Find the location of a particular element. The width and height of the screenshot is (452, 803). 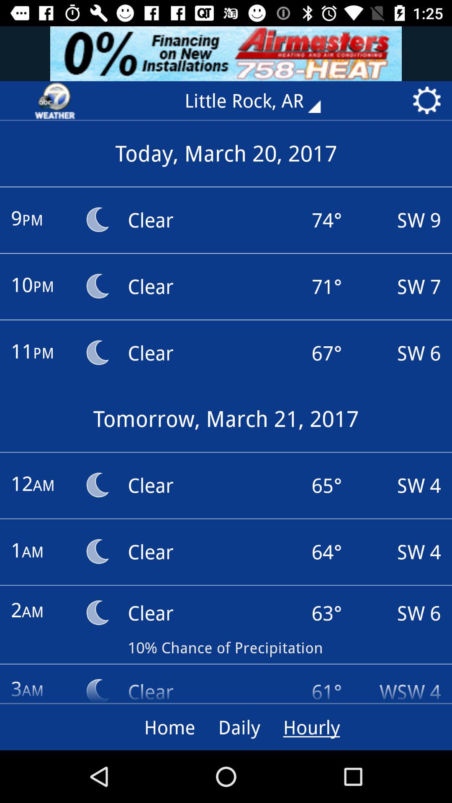

click on the moon icon beside 12am is located at coordinates (97, 485).